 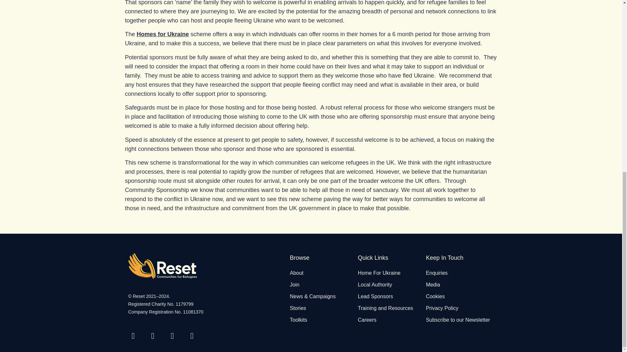 What do you see at coordinates (460, 273) in the screenshot?
I see `Enquiries` at bounding box center [460, 273].